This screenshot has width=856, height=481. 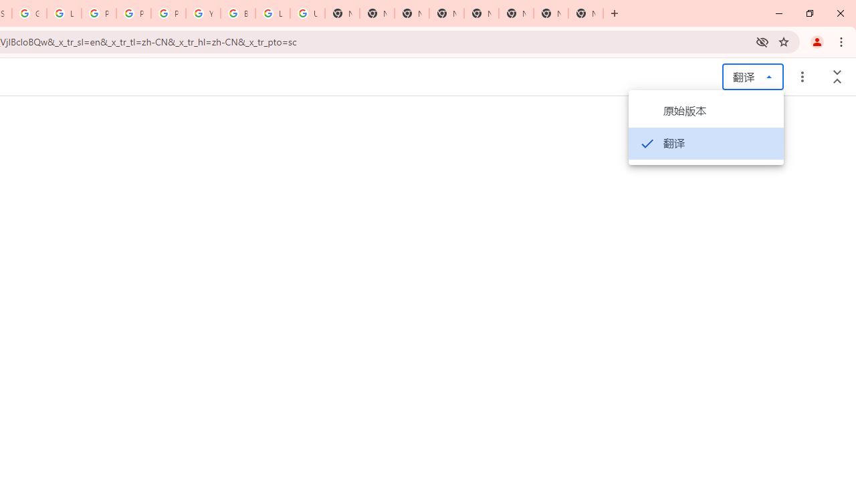 What do you see at coordinates (412, 13) in the screenshot?
I see `New Tab` at bounding box center [412, 13].